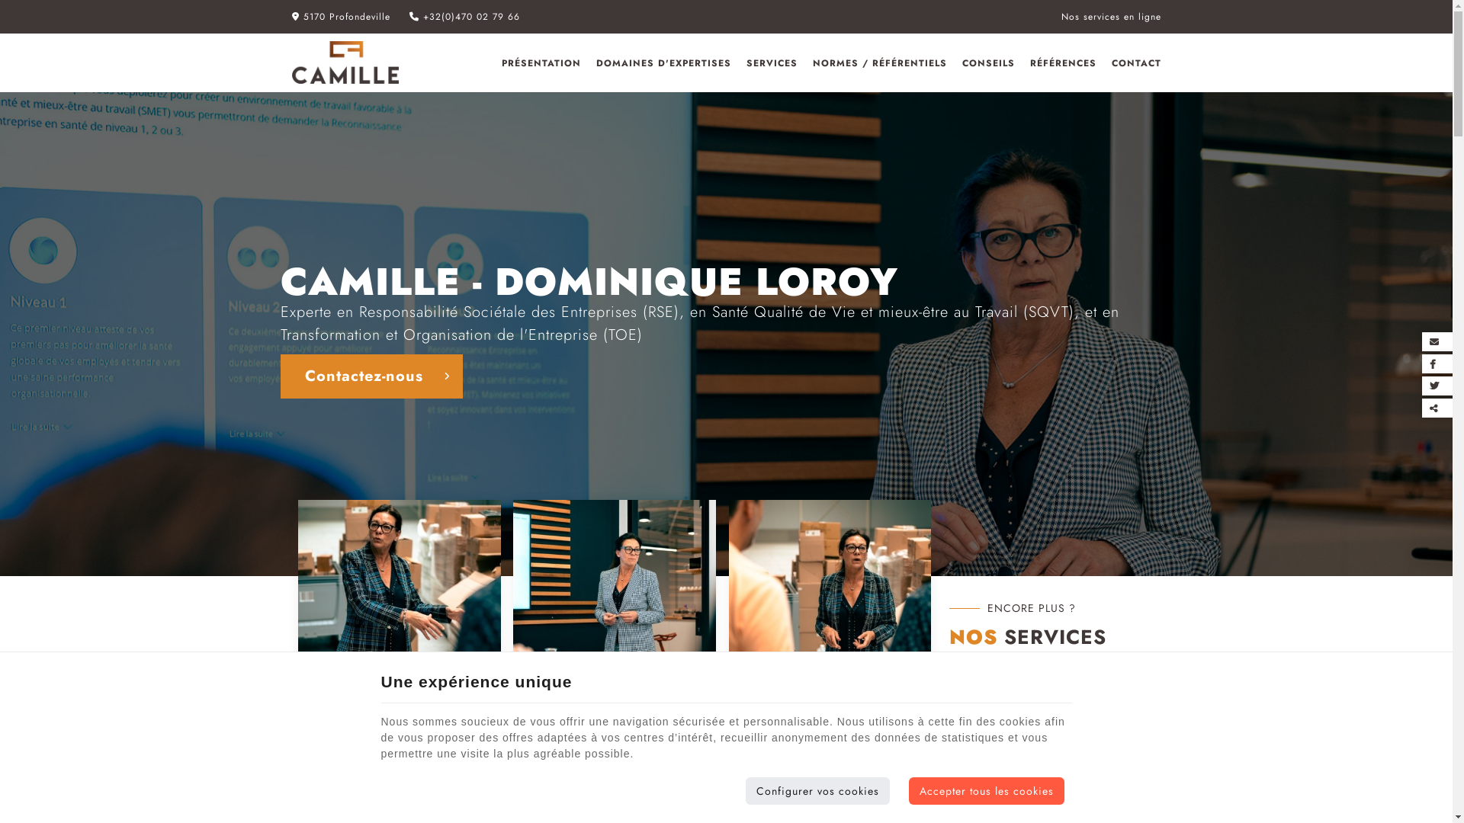 The height and width of the screenshot is (823, 1464). I want to click on SERVICES, so click(772, 63).